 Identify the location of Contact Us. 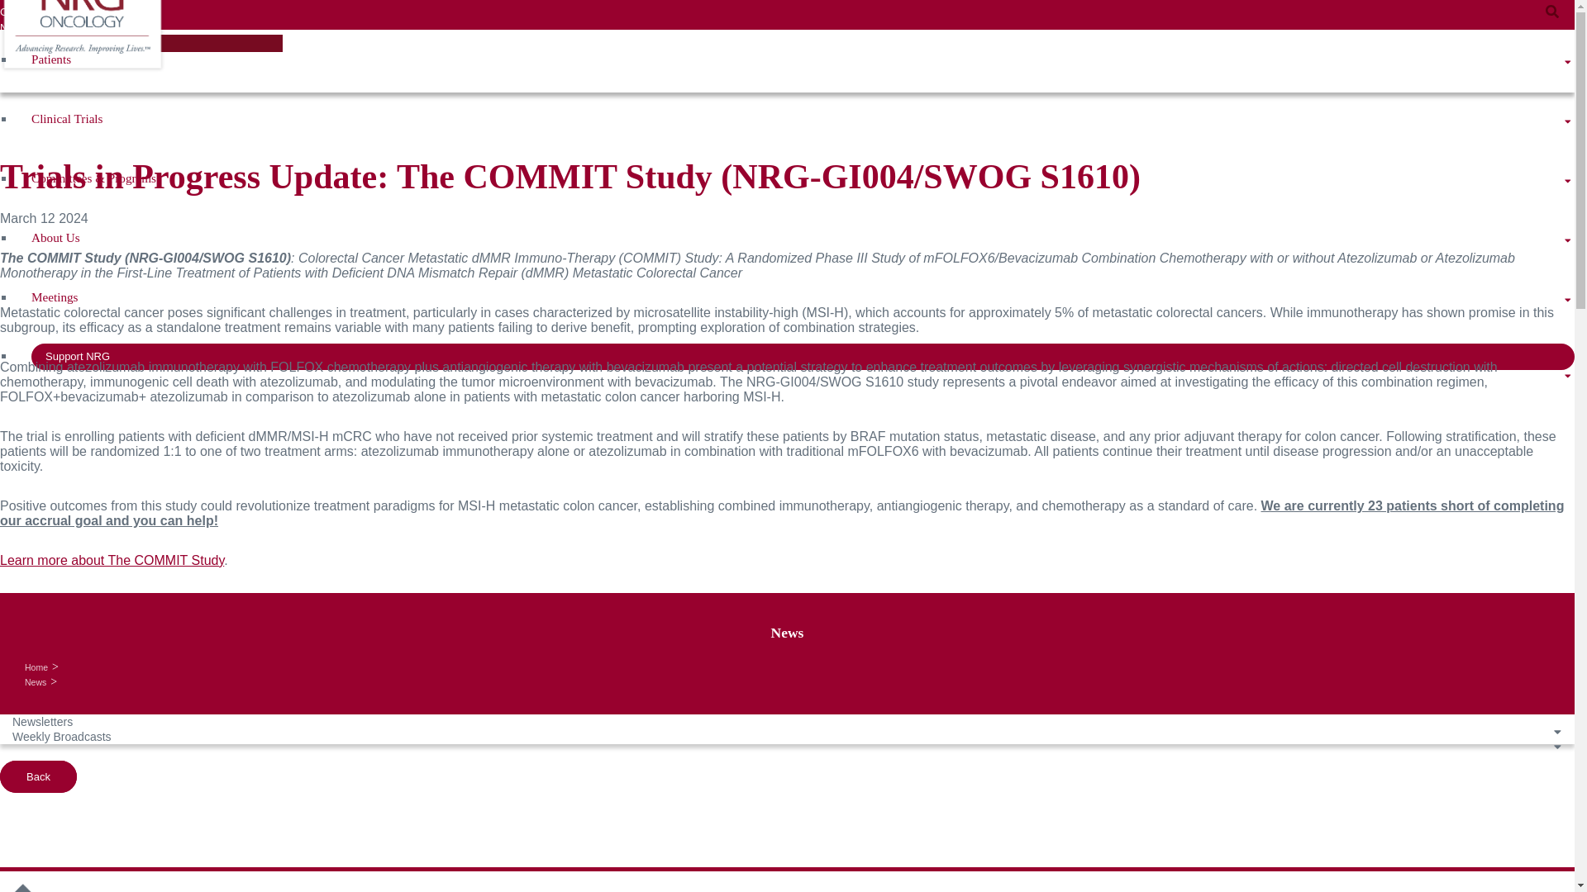
(26, 12).